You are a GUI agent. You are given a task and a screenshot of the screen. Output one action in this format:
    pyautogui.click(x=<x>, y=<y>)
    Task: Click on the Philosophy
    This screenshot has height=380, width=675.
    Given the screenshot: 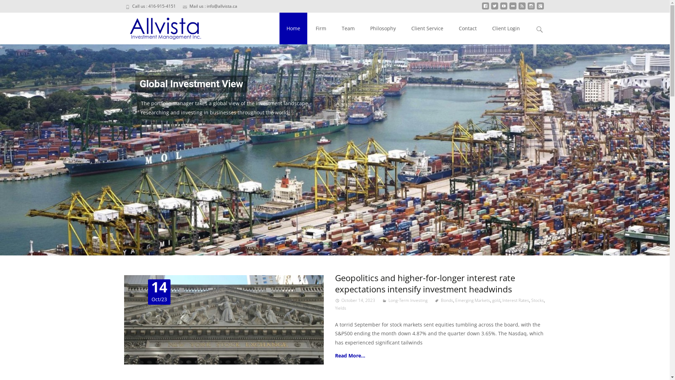 What is the action you would take?
    pyautogui.click(x=382, y=28)
    